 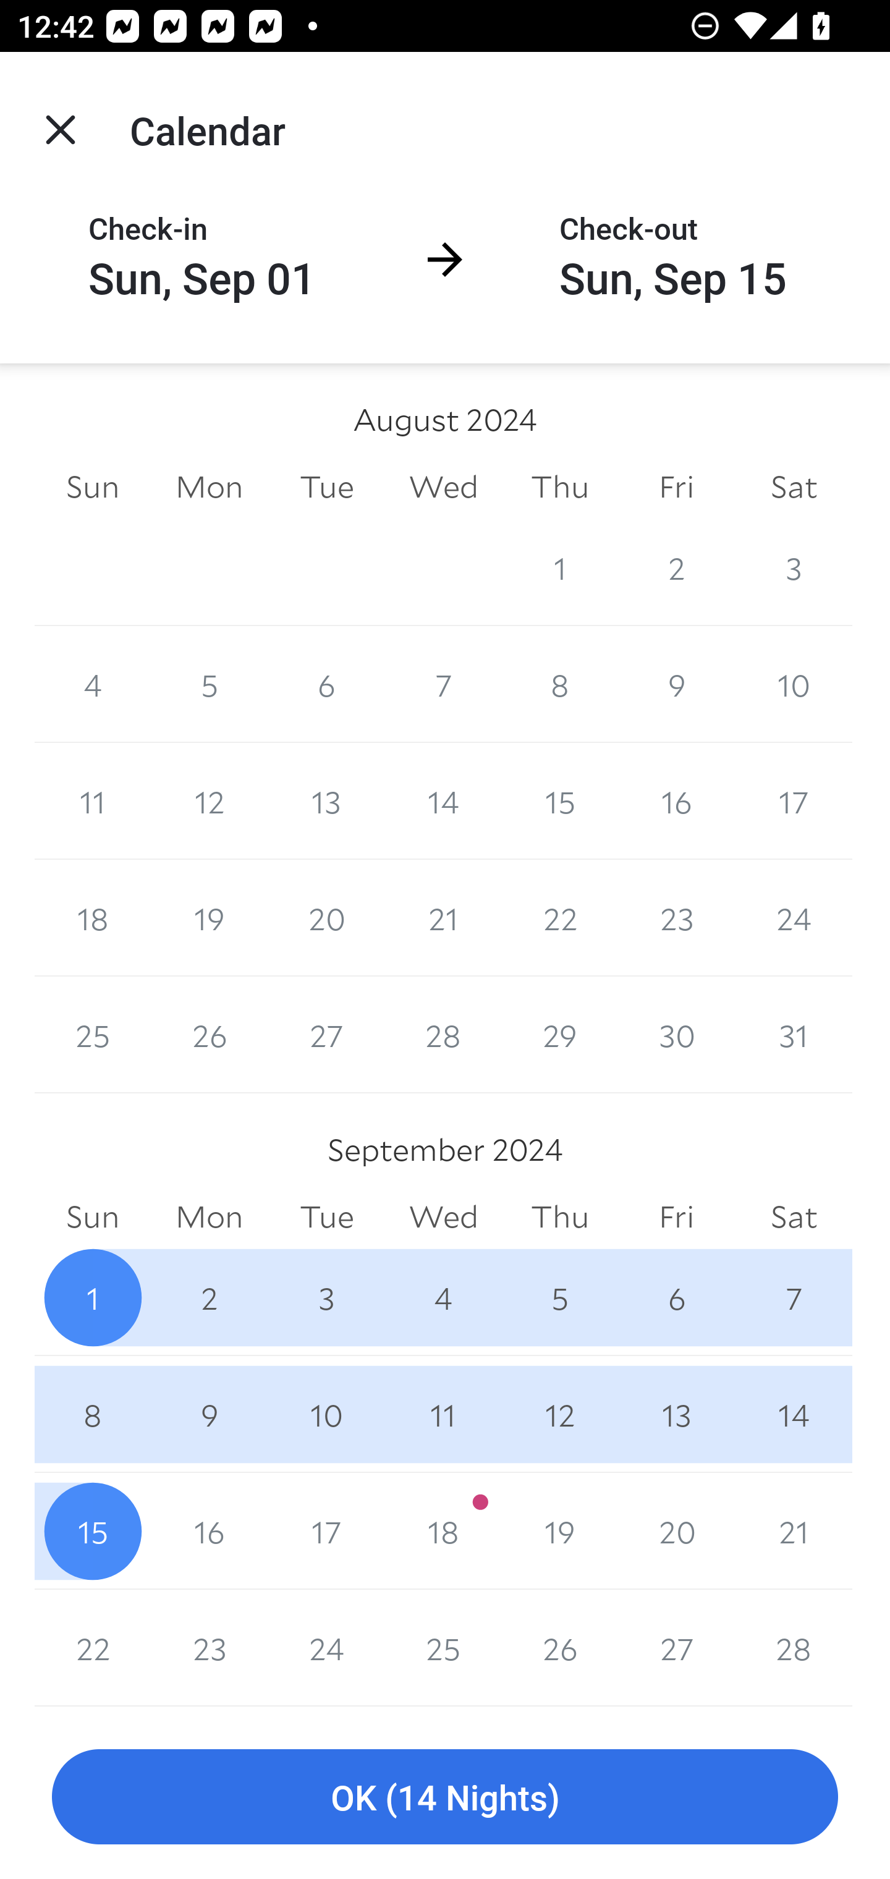 What do you see at coordinates (676, 1648) in the screenshot?
I see `27 27 September 2024` at bounding box center [676, 1648].